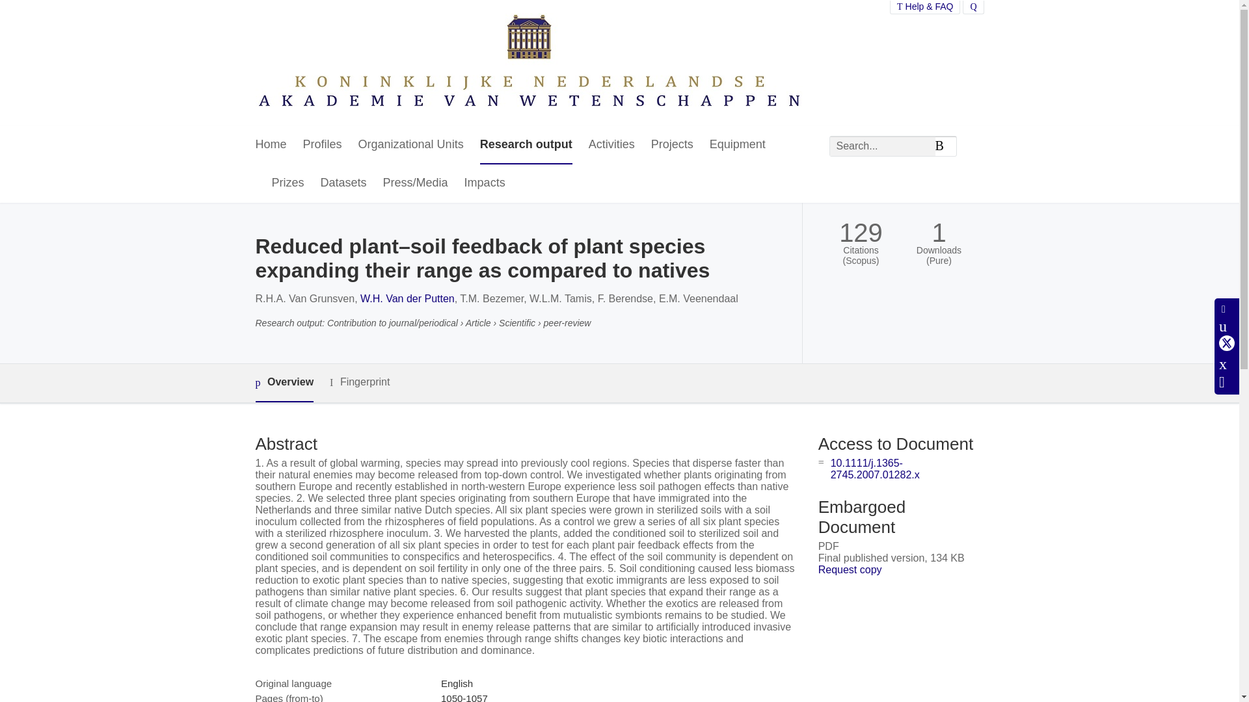  Describe the element at coordinates (411, 145) in the screenshot. I see `Organizational Units` at that location.